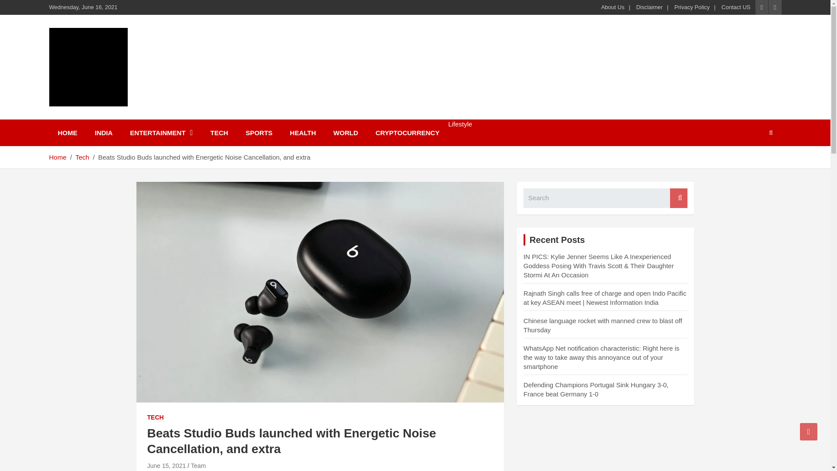  What do you see at coordinates (809, 431) in the screenshot?
I see `Go to Top` at bounding box center [809, 431].